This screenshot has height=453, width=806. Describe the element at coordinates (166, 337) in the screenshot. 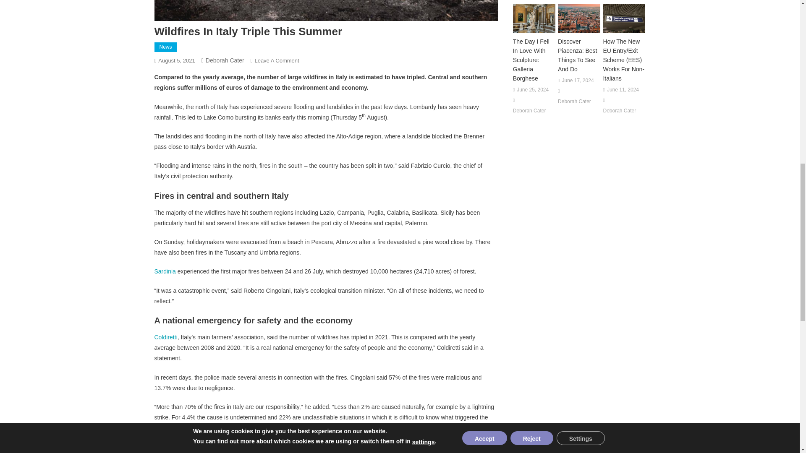

I see `Coldiretti` at that location.